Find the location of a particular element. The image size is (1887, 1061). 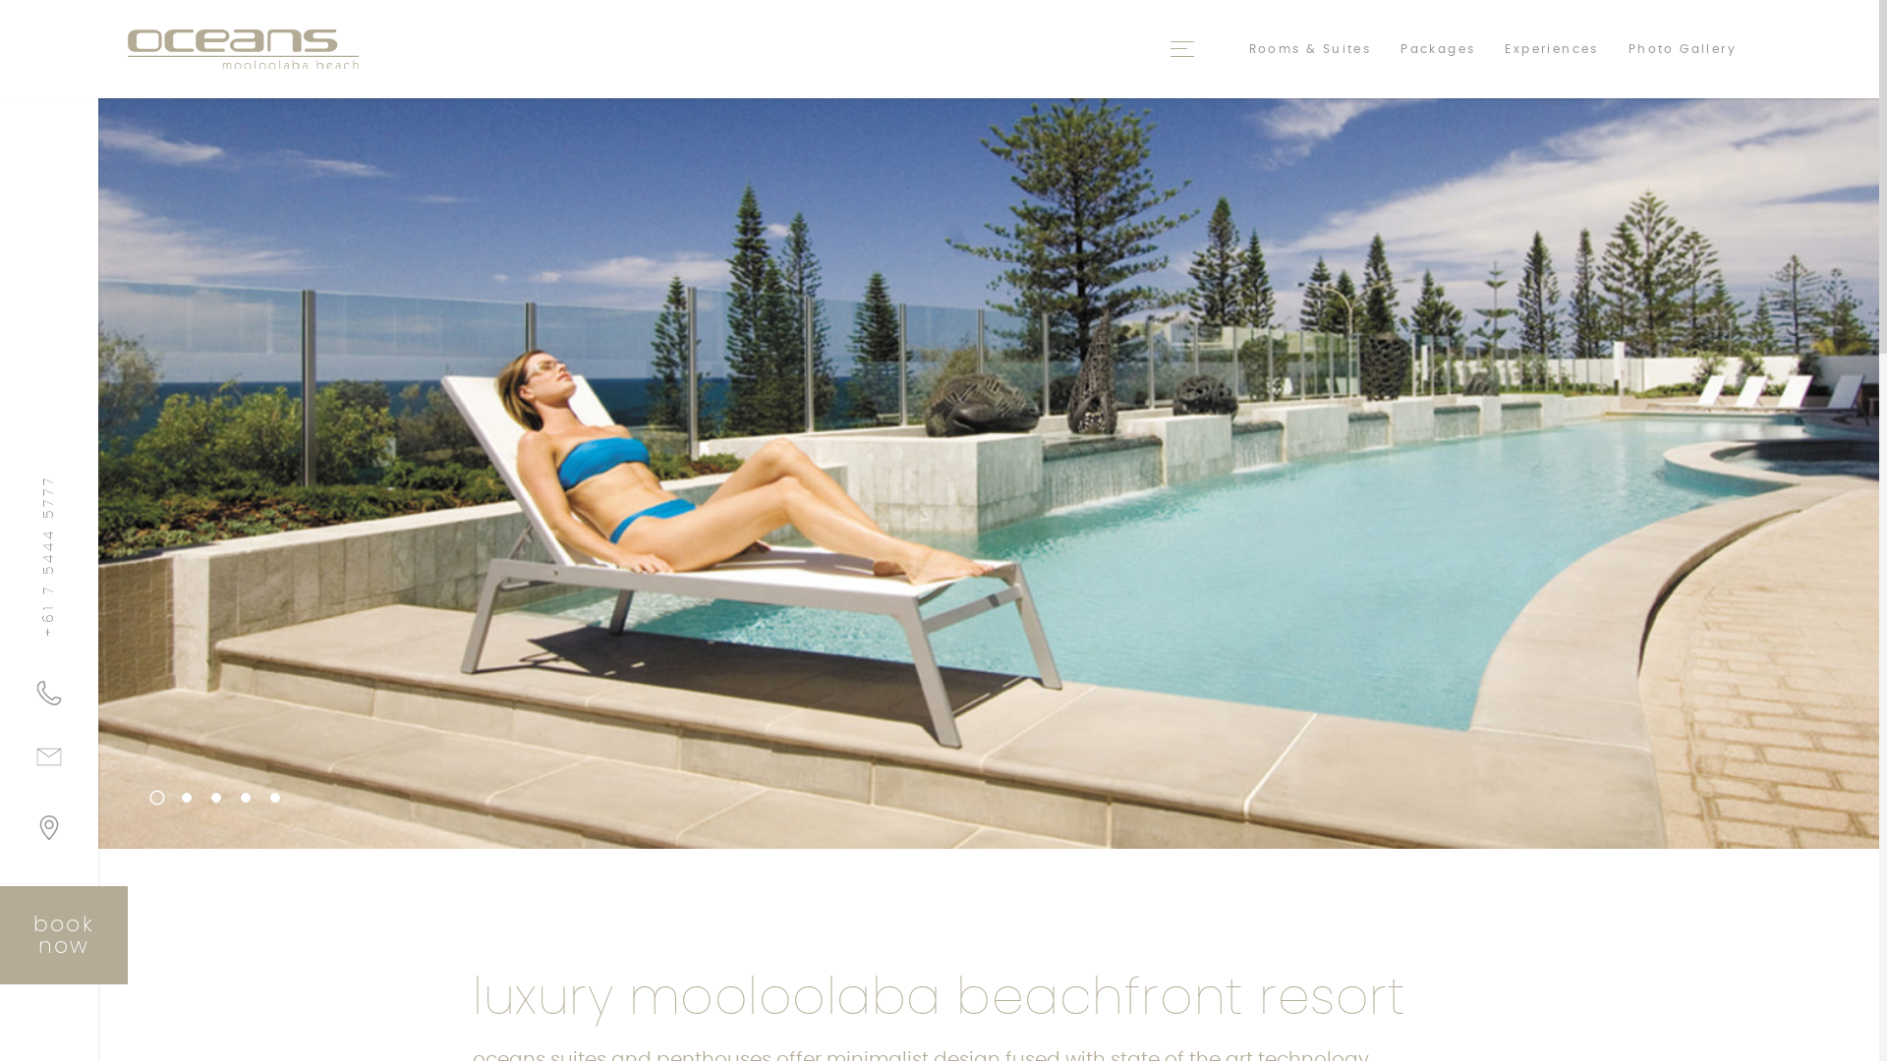

Experiences is located at coordinates (1551, 49).